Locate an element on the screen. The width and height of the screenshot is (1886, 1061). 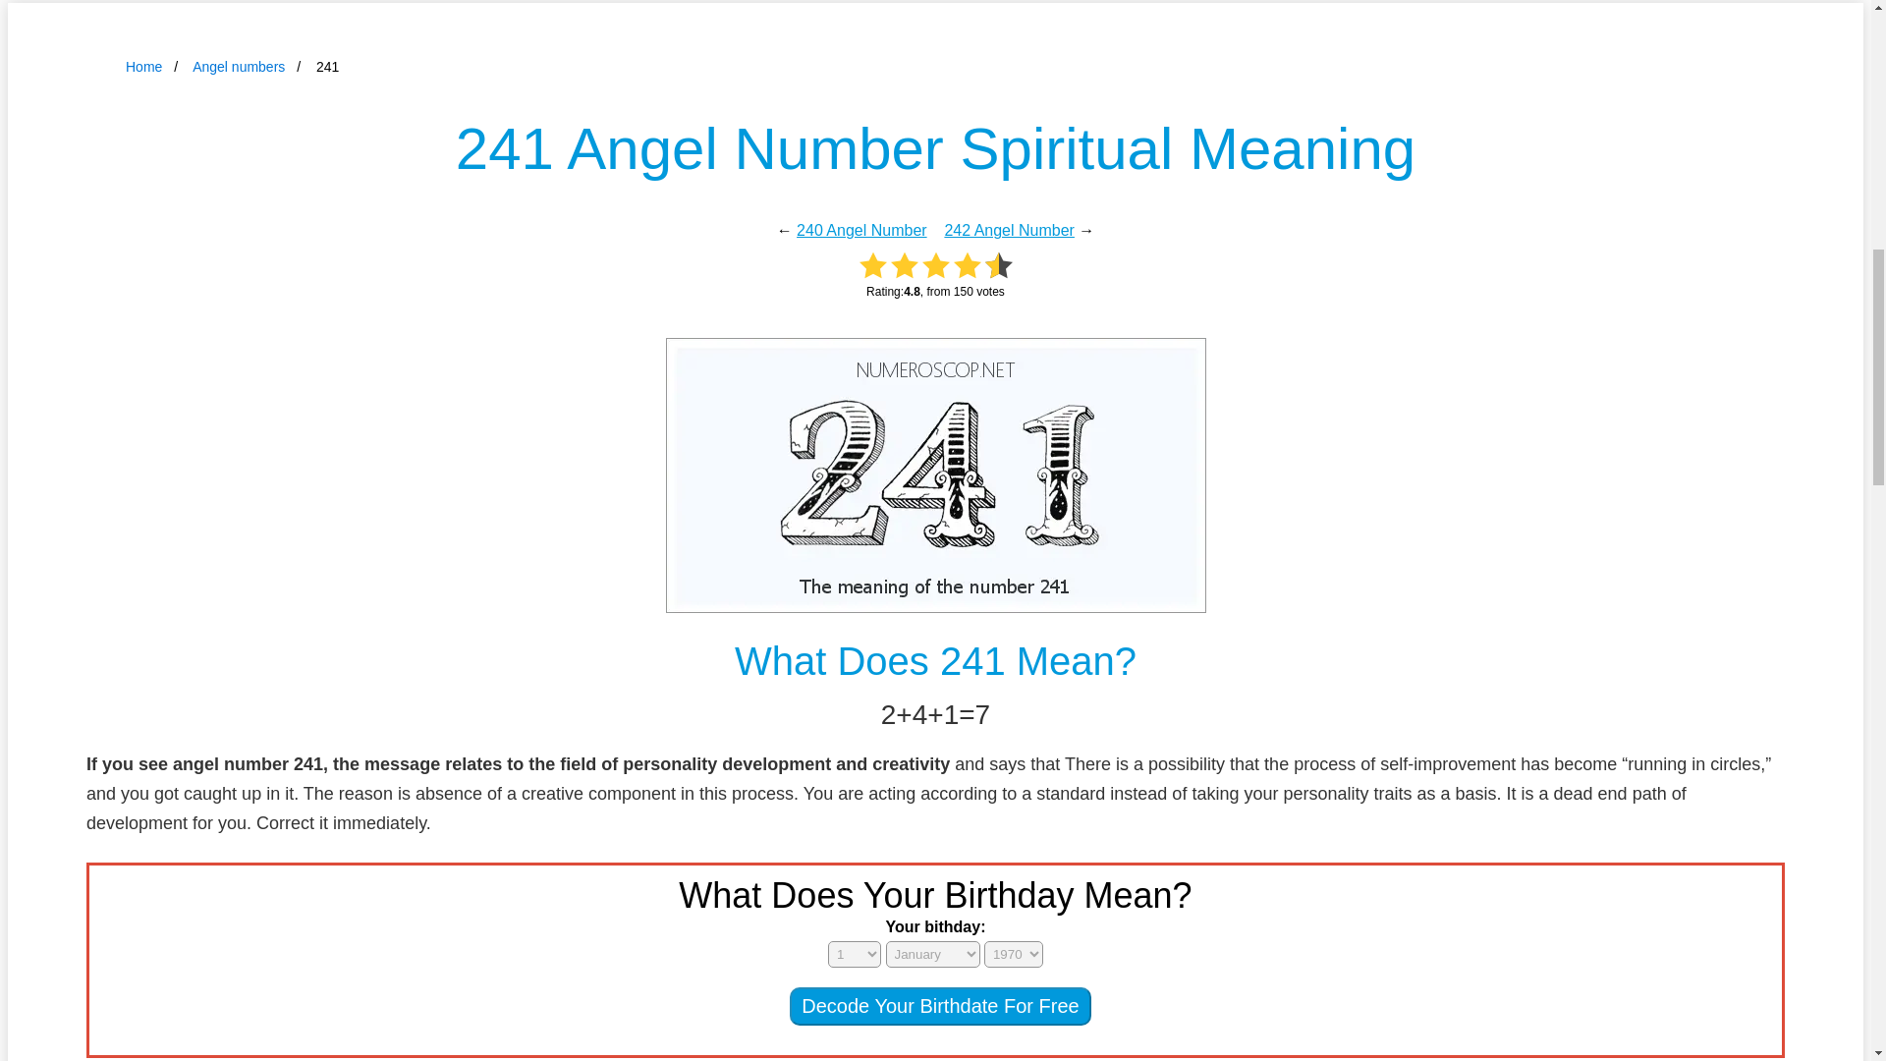
1 star is located at coordinates (872, 265).